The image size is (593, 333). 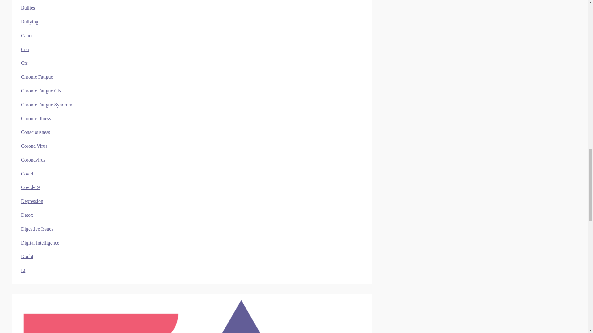 I want to click on Bullying, so click(x=30, y=22).